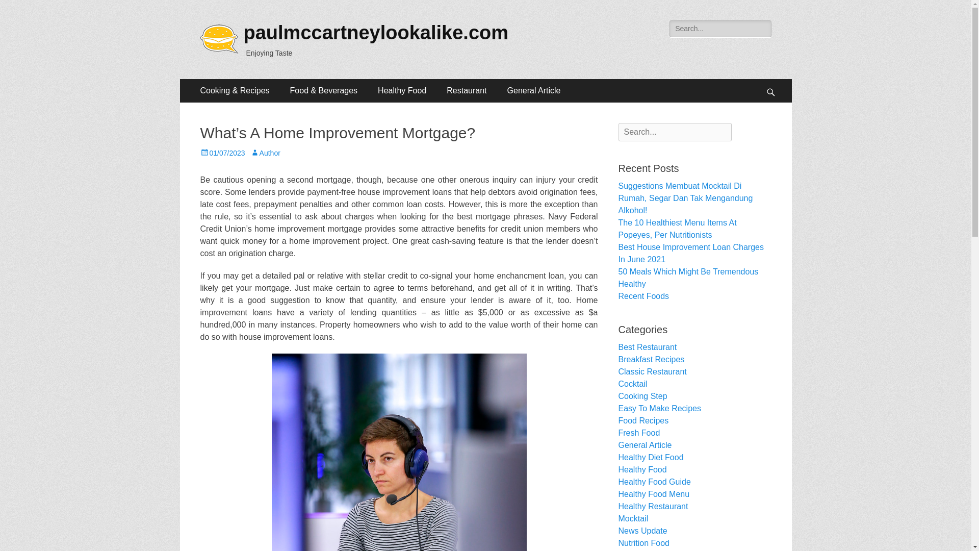  What do you see at coordinates (265, 153) in the screenshot?
I see `Author` at bounding box center [265, 153].